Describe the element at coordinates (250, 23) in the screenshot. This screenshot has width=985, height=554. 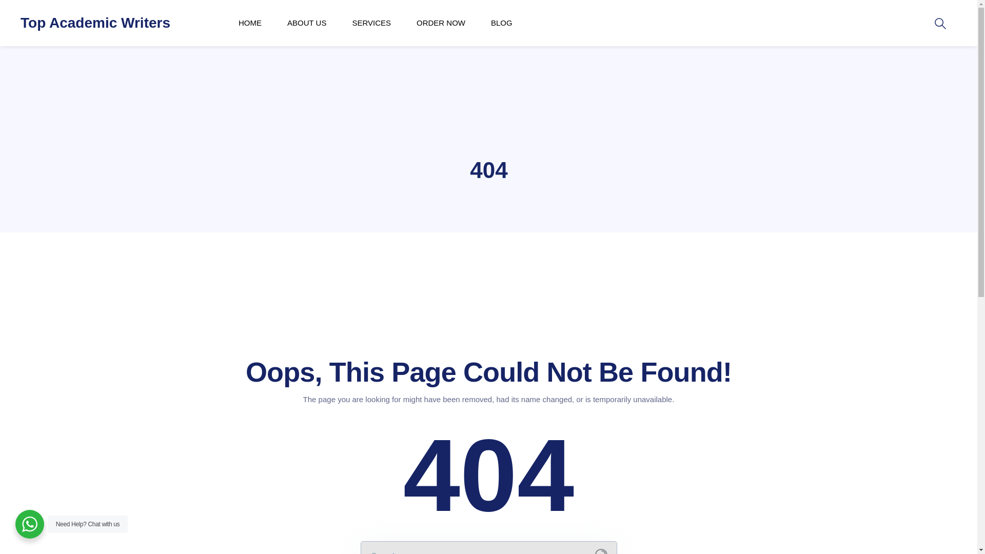
I see `HOME` at that location.